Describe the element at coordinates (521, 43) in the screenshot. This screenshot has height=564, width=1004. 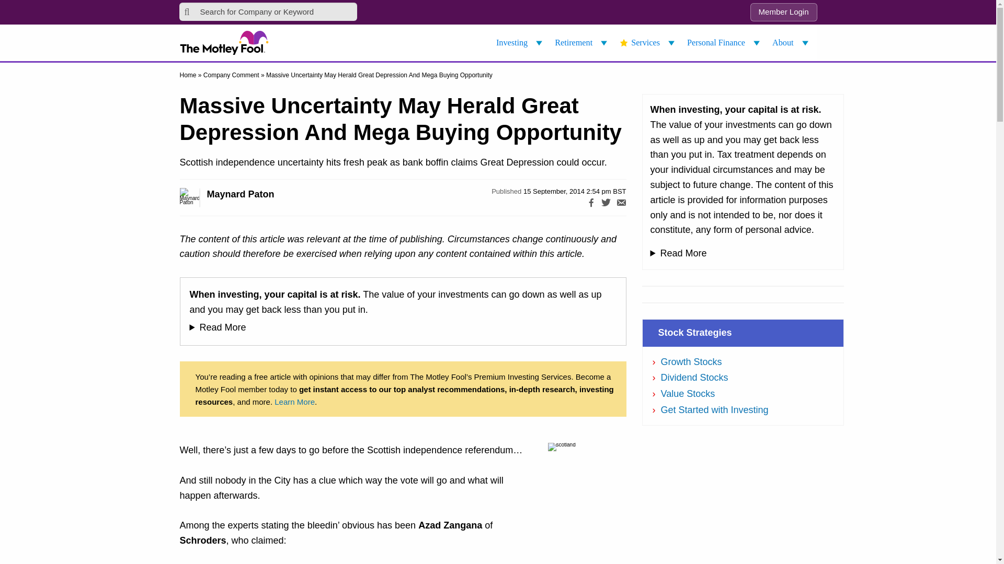
I see `Investing` at that location.